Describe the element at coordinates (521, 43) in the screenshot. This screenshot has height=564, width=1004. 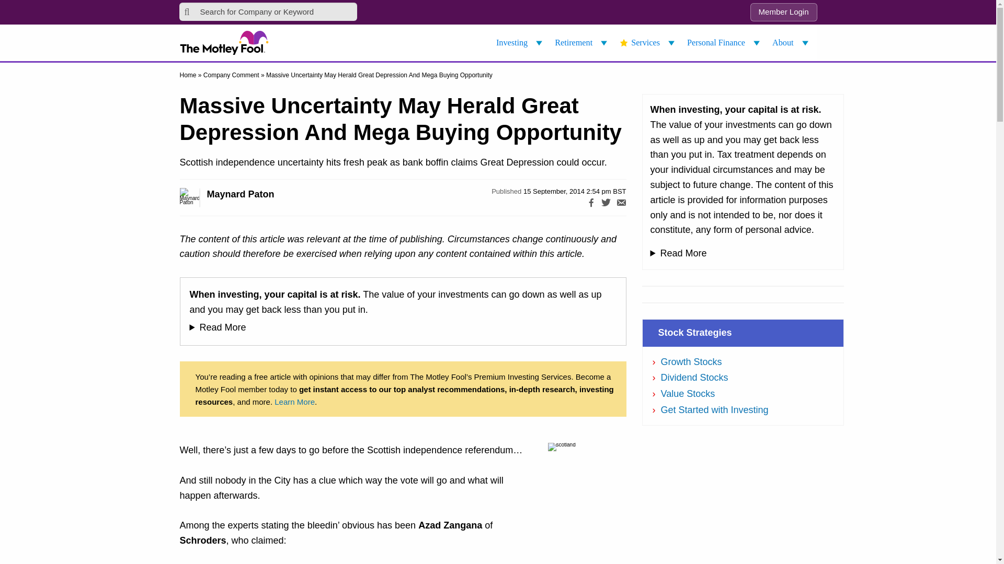
I see `Investing` at that location.